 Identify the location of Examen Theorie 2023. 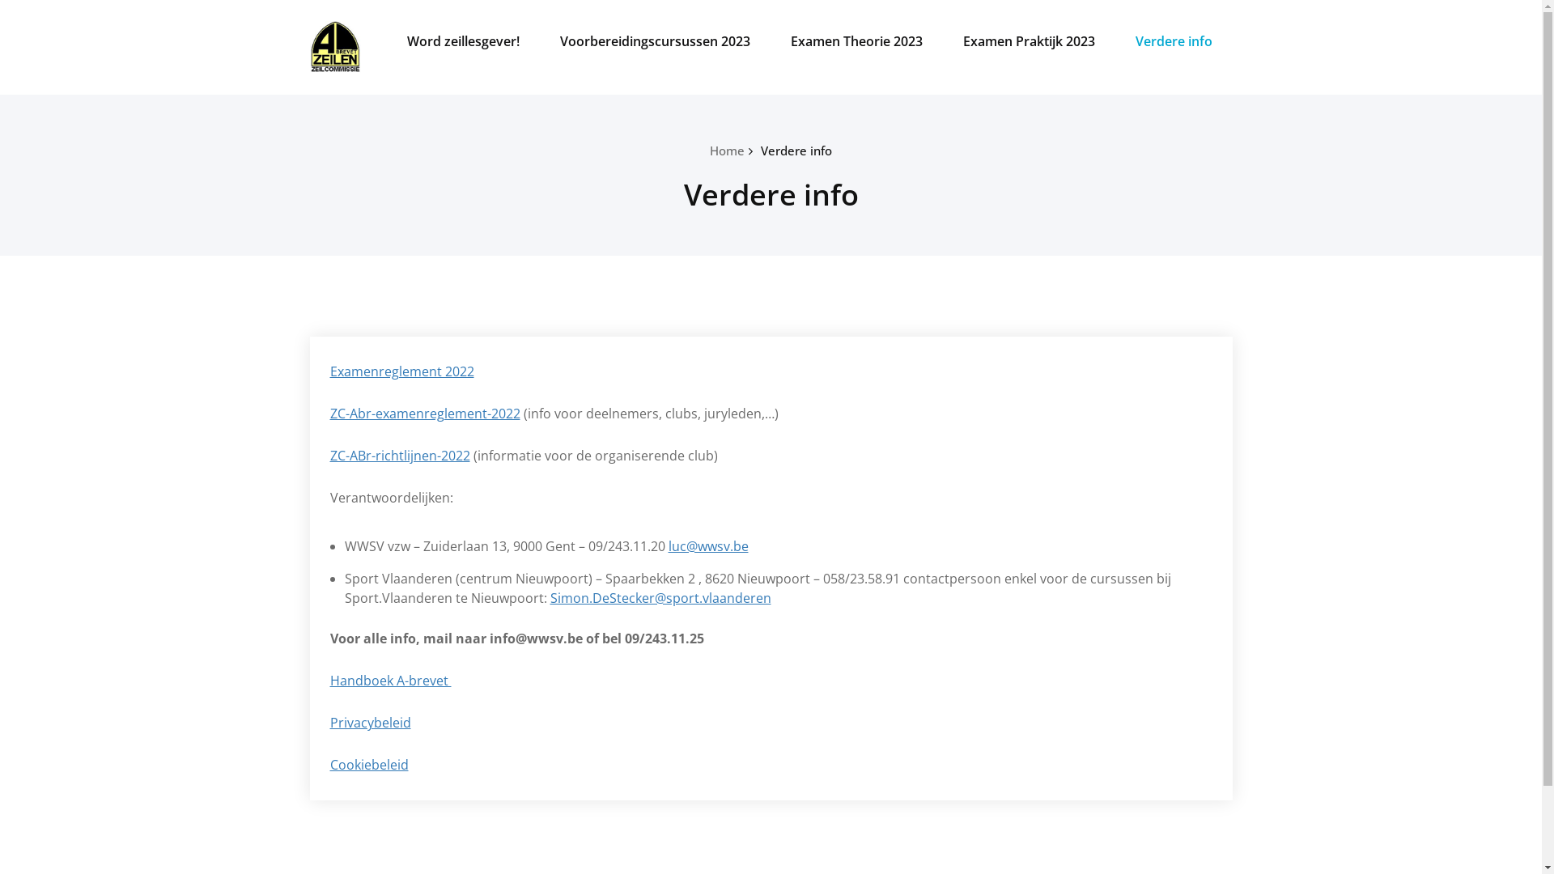
(856, 41).